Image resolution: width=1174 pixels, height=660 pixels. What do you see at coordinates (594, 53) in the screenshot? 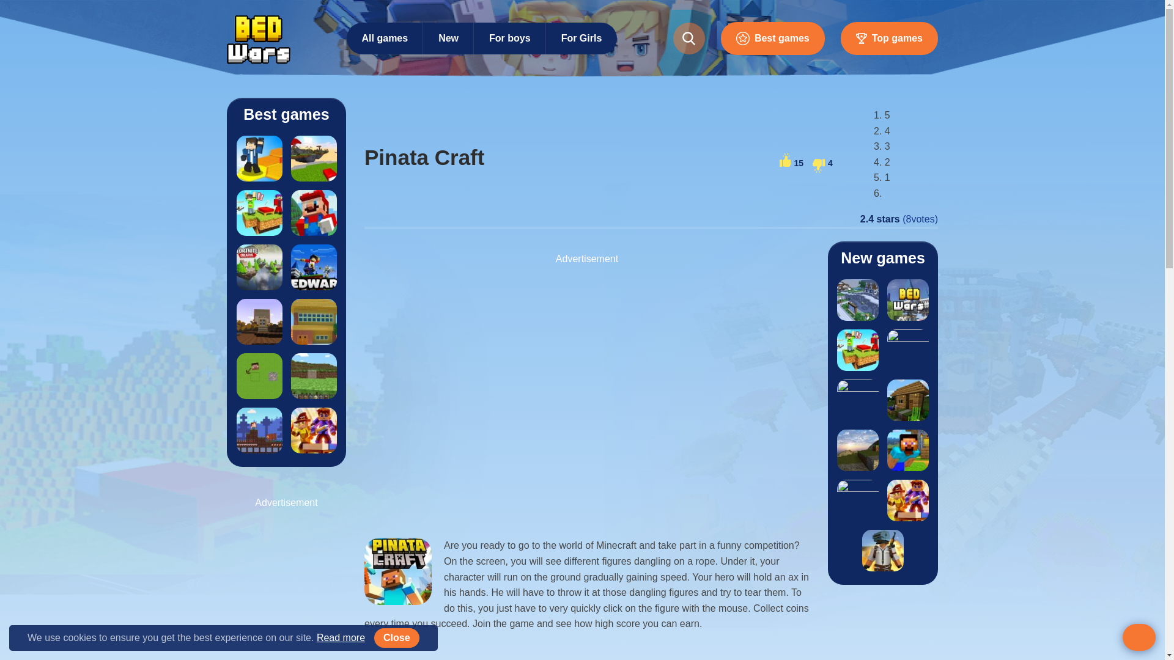
I see `Search` at bounding box center [594, 53].